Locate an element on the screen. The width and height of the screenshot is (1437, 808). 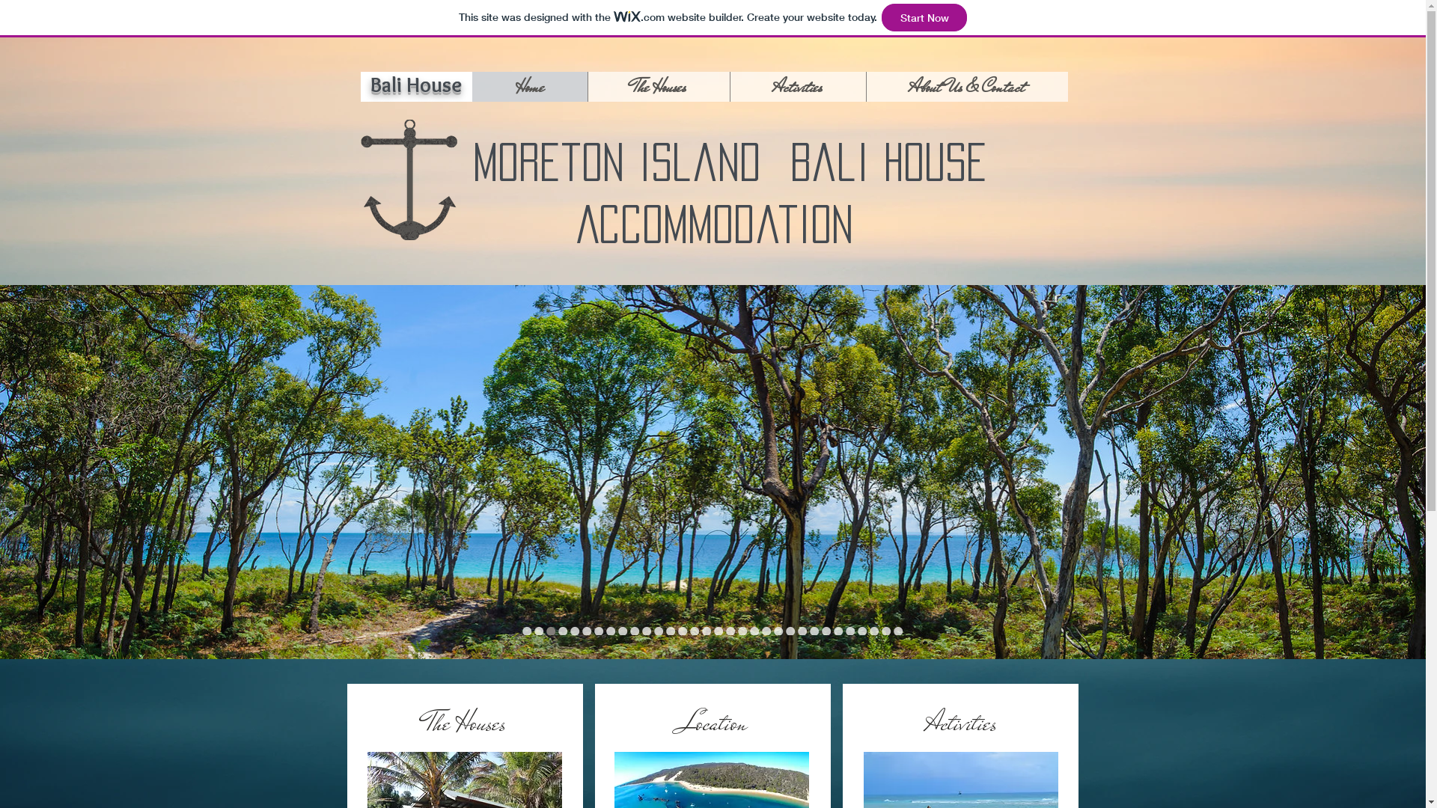
Activities is located at coordinates (797, 87).